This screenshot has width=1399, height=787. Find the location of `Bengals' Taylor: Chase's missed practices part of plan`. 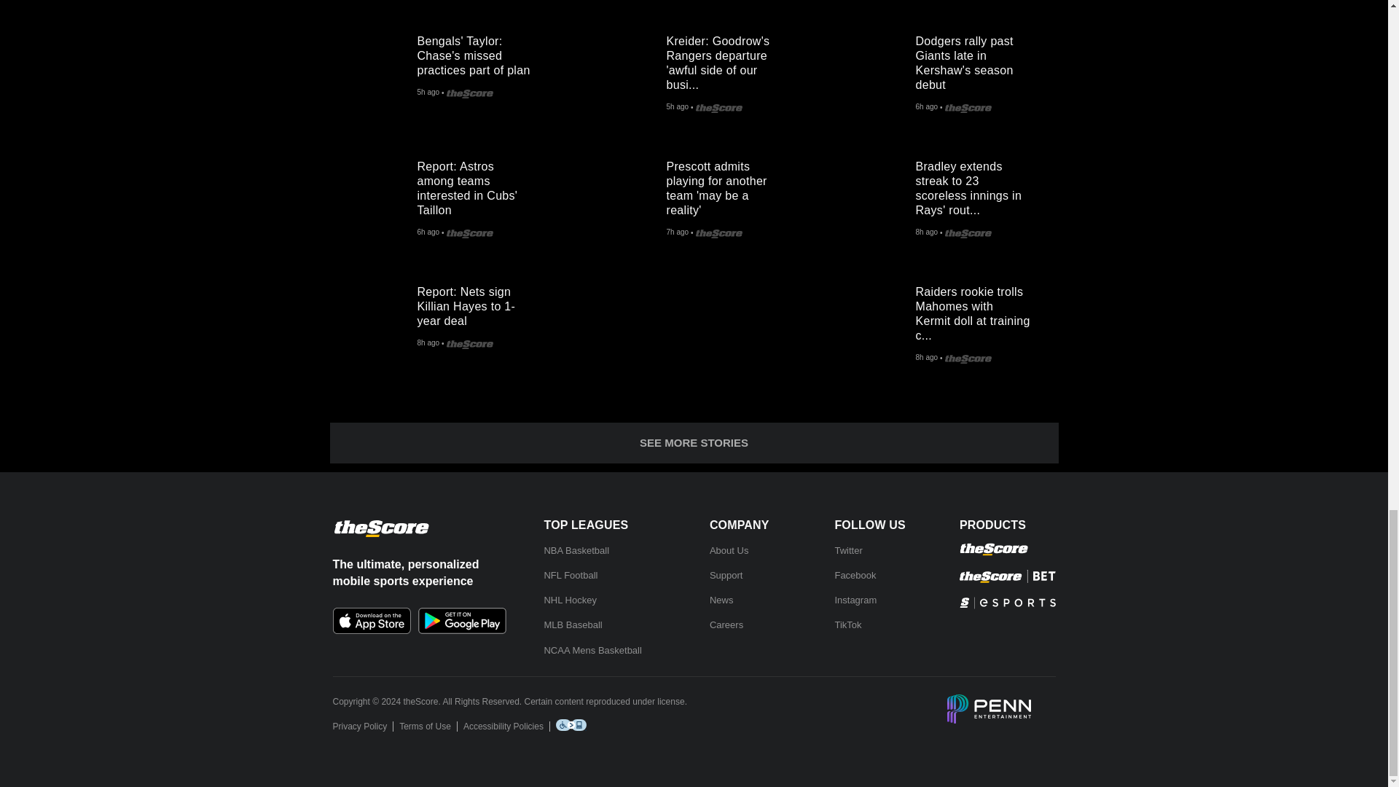

Bengals' Taylor: Chase's missed practices part of plan is located at coordinates (481, 52).